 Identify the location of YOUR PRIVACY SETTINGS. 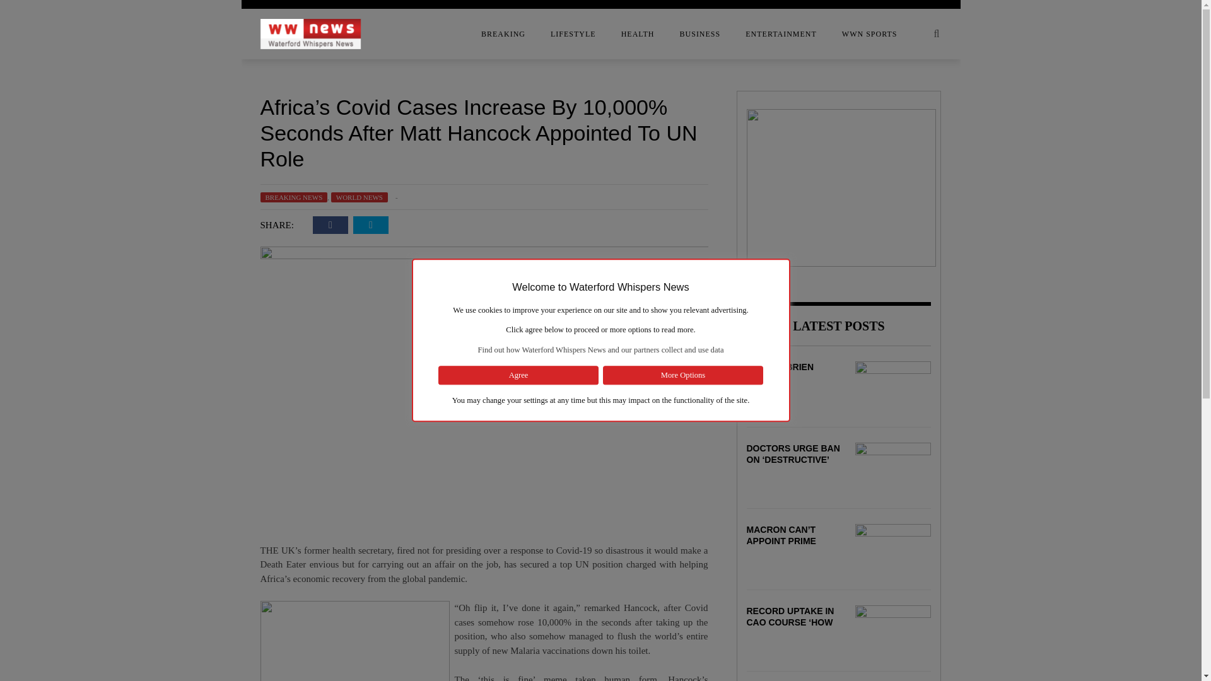
(159, 223).